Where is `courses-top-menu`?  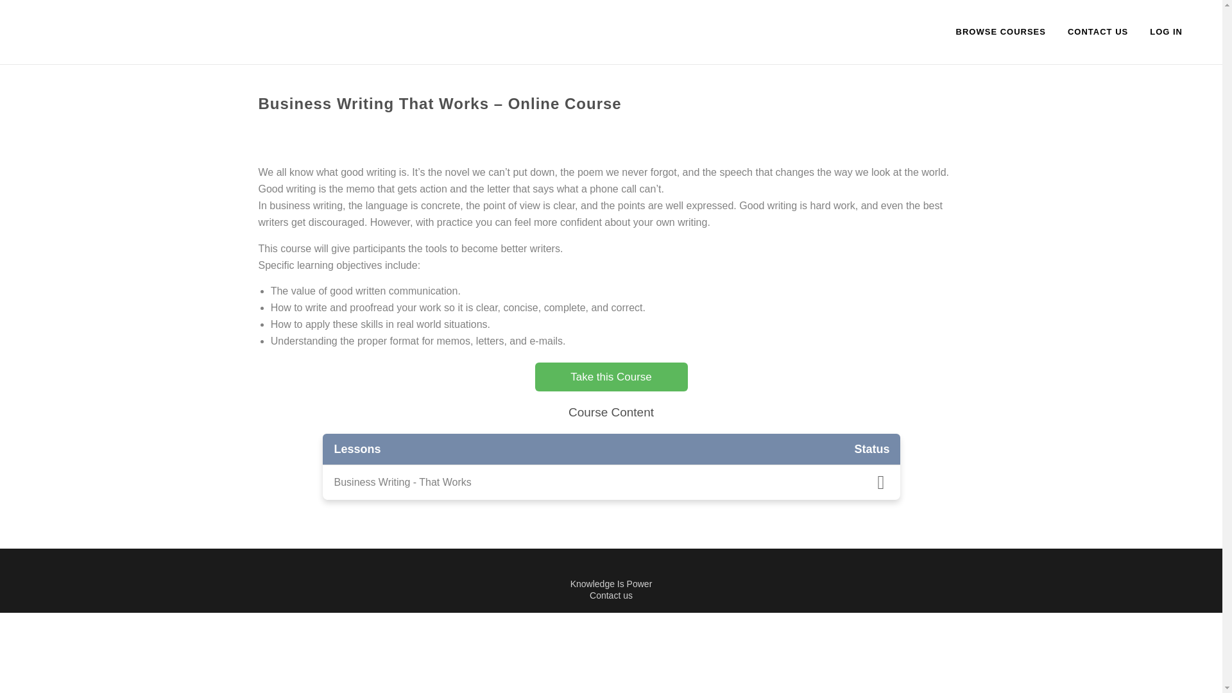
courses-top-menu is located at coordinates (1001, 32).